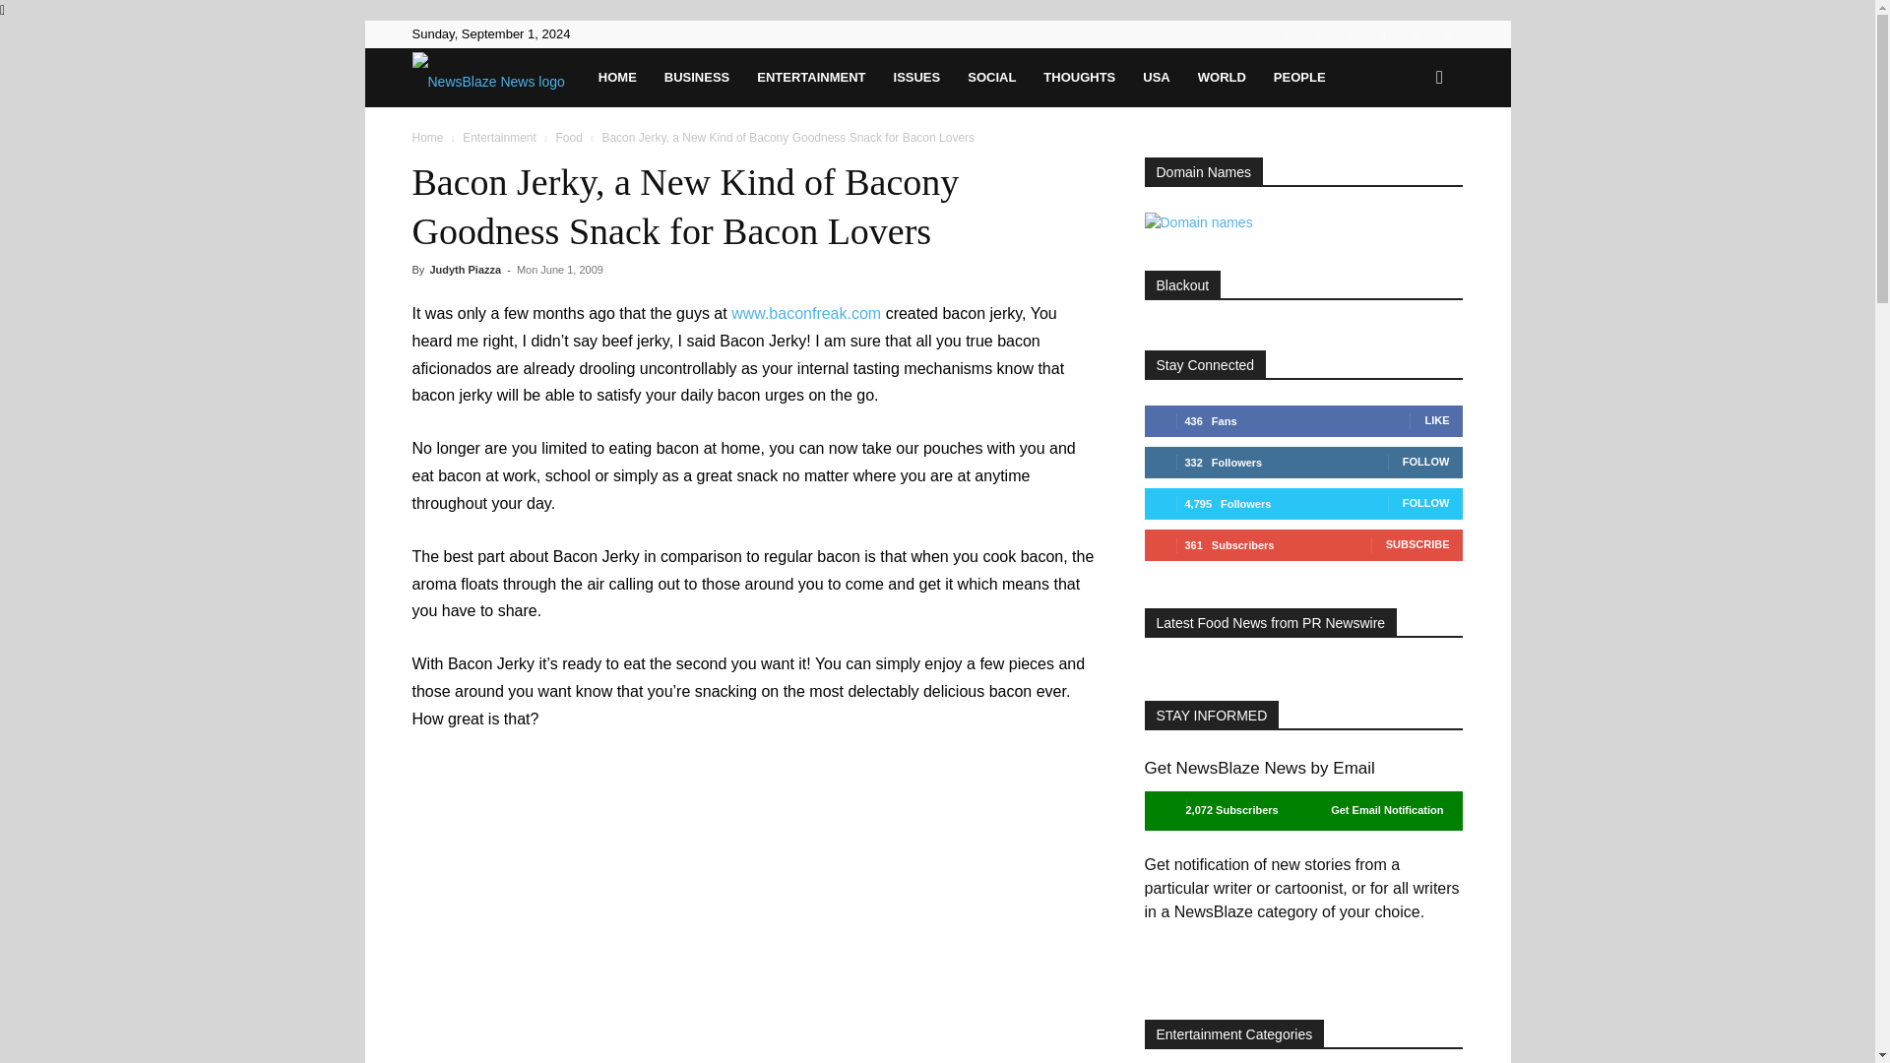 This screenshot has height=1063, width=1890. Describe the element at coordinates (1447, 33) in the screenshot. I see `Youtube` at that location.